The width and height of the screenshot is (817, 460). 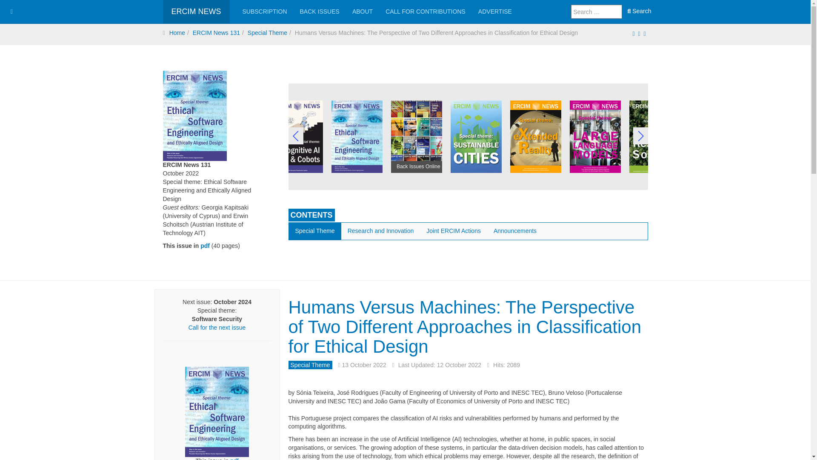 I want to click on SUBSCRIPTION, so click(x=265, y=12).